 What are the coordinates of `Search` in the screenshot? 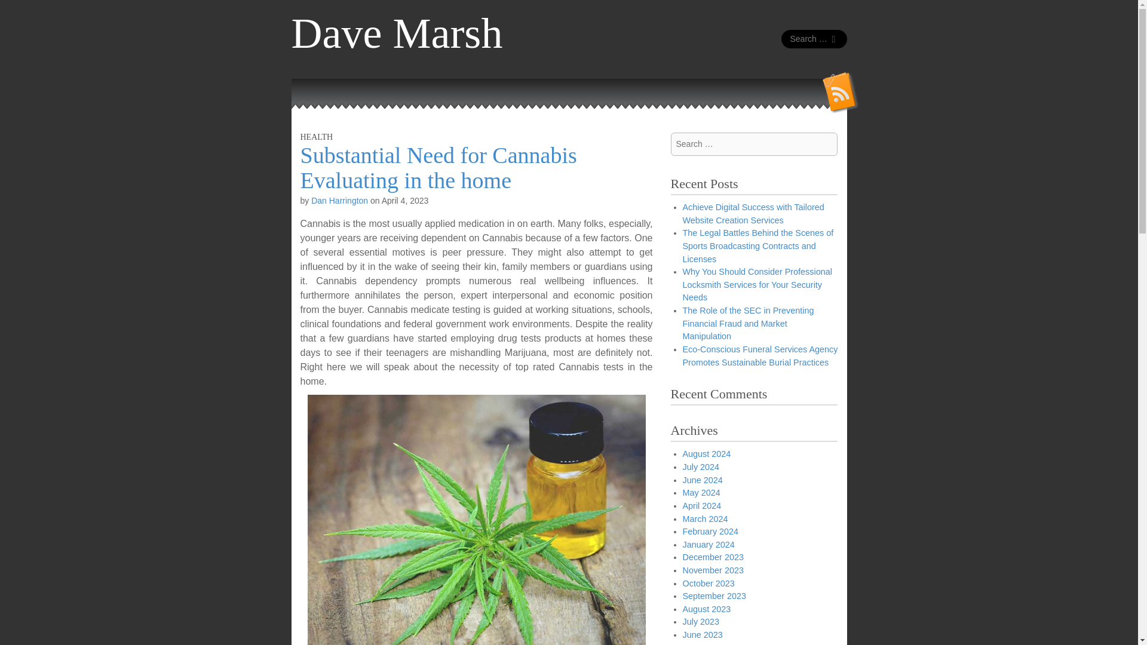 It's located at (18, 11).